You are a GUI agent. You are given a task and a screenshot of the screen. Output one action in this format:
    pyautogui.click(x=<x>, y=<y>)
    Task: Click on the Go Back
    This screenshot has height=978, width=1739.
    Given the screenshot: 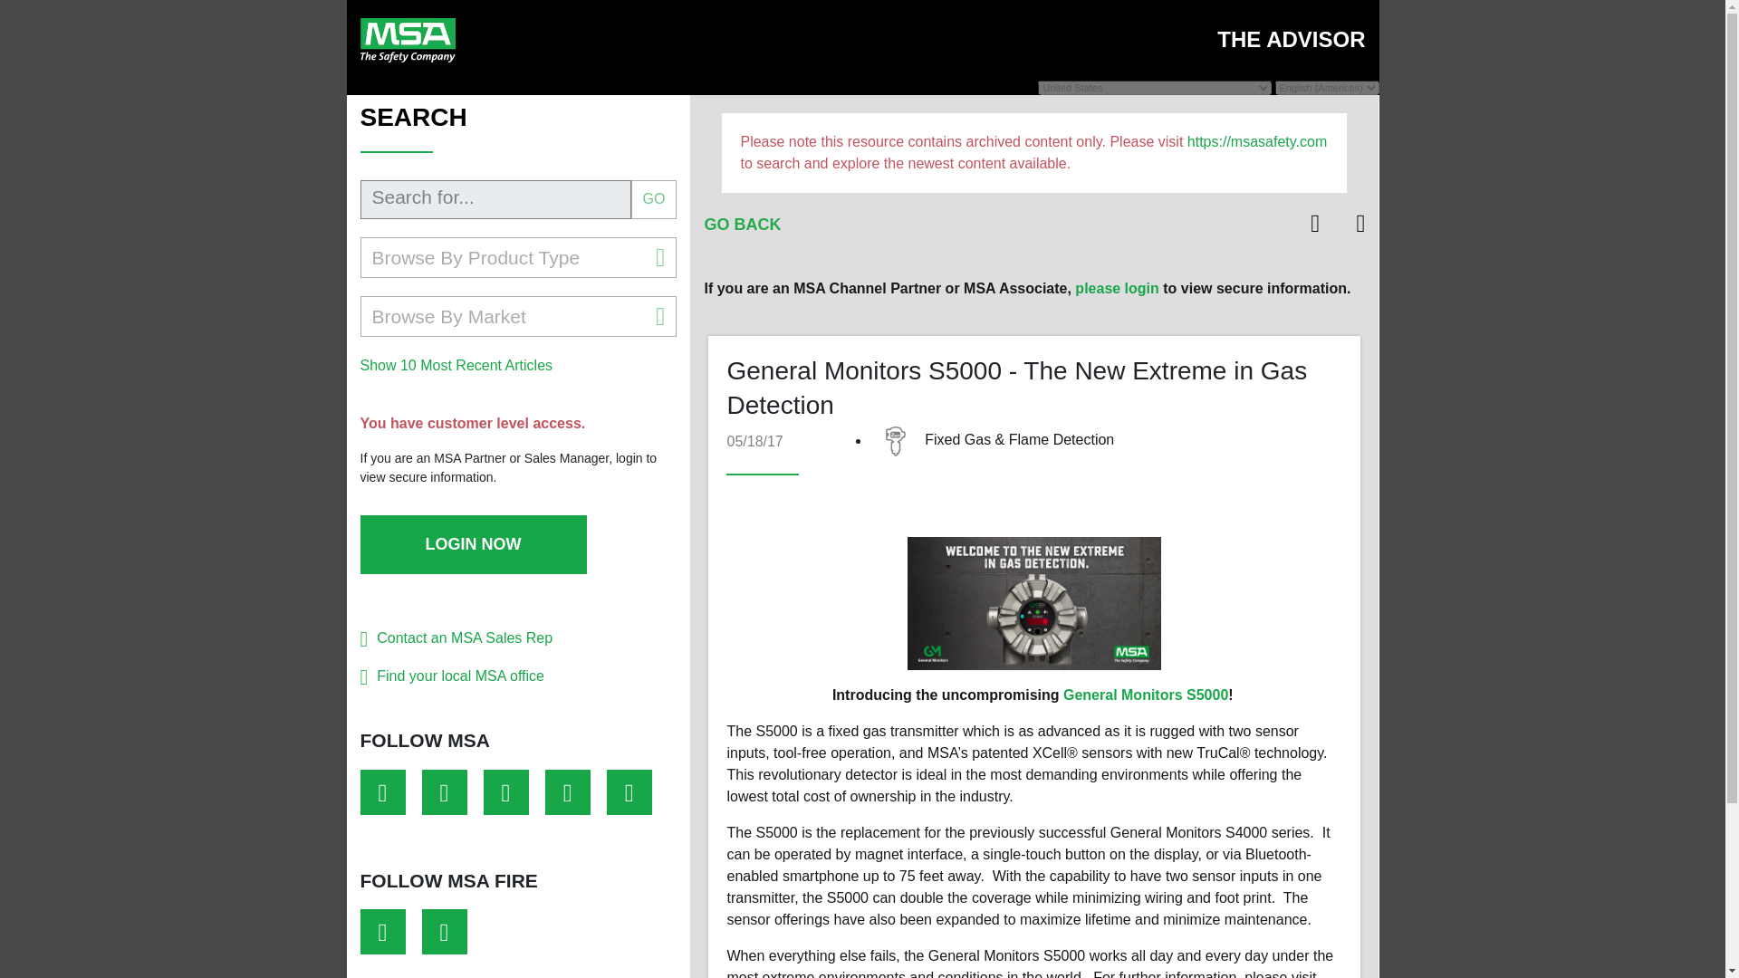 What is the action you would take?
    pyautogui.click(x=743, y=225)
    